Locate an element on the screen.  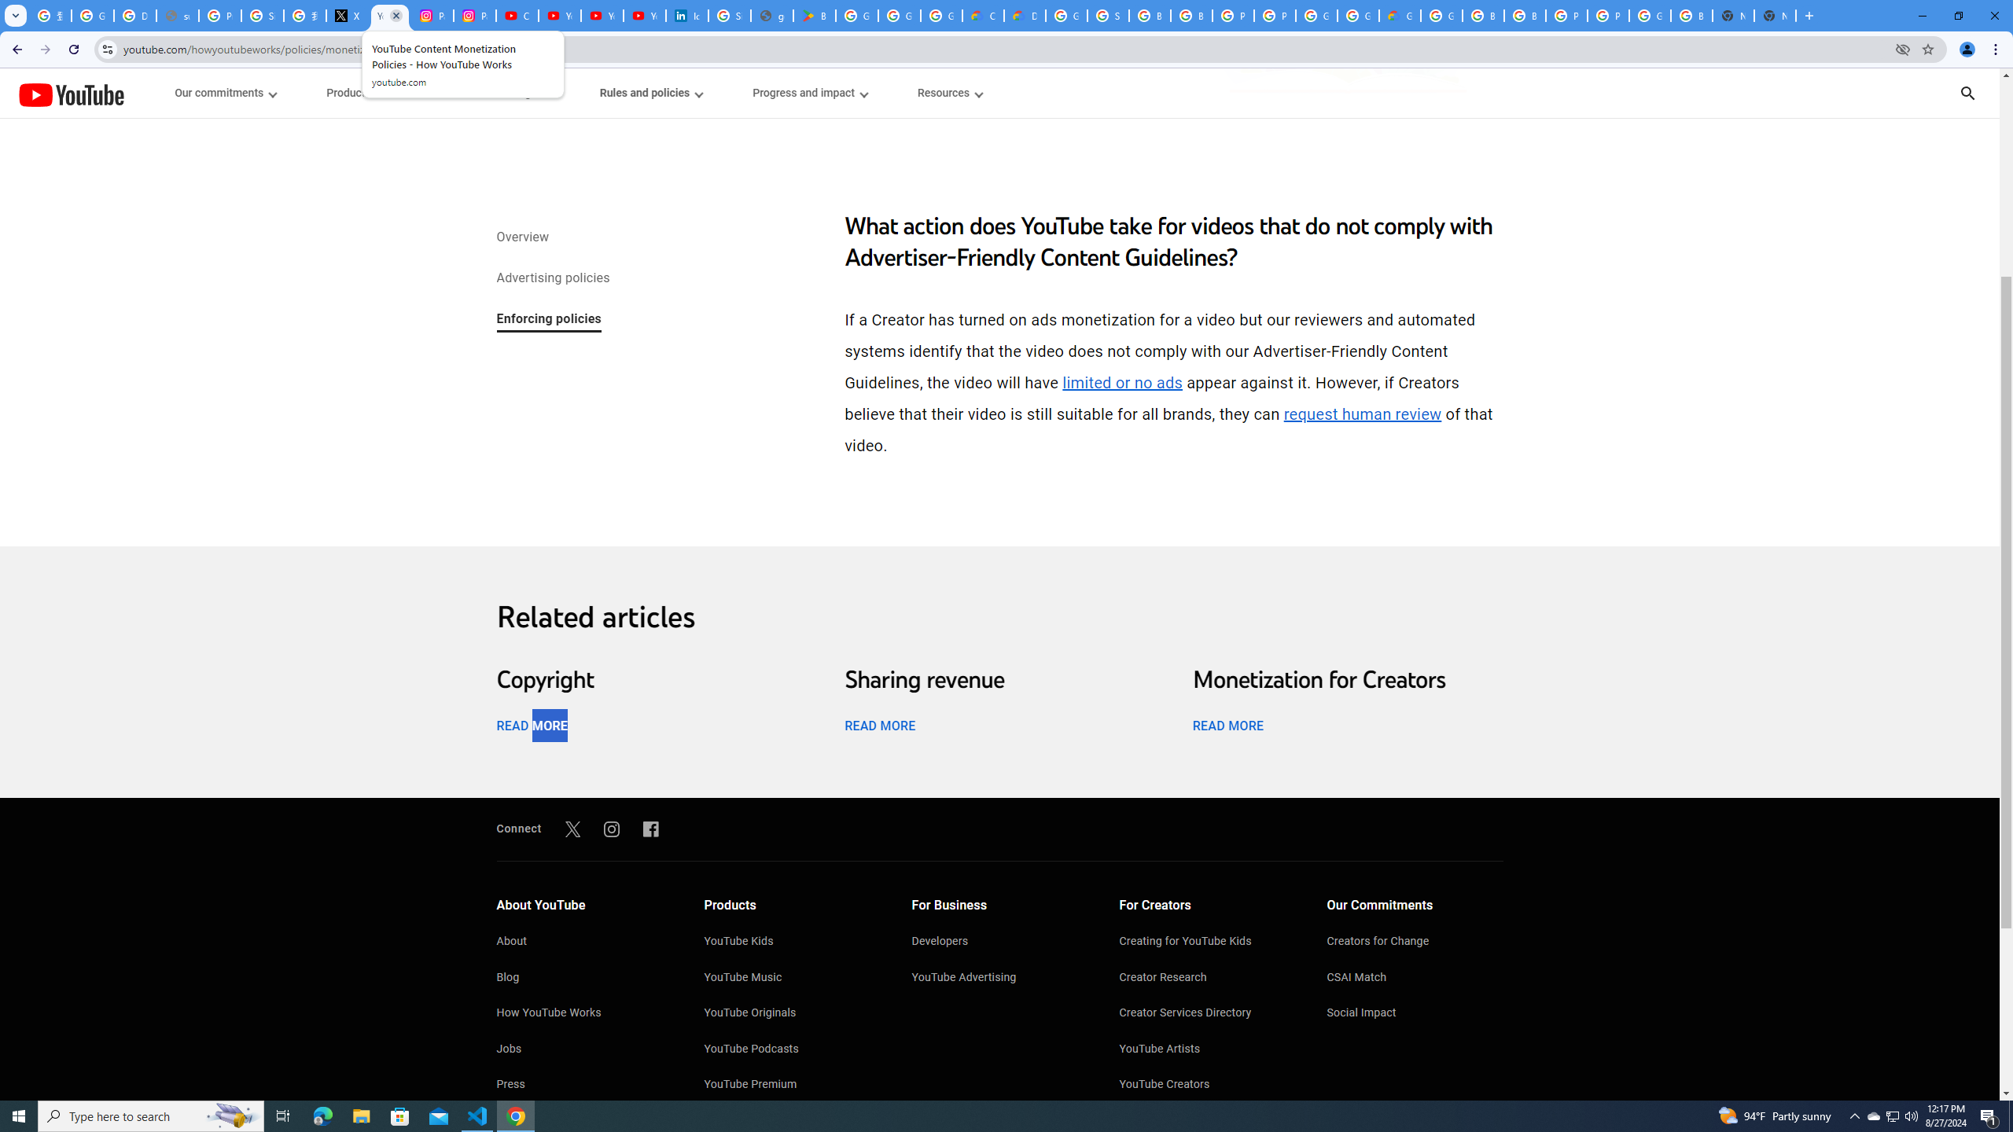
Creators for Change is located at coordinates (1415, 943).